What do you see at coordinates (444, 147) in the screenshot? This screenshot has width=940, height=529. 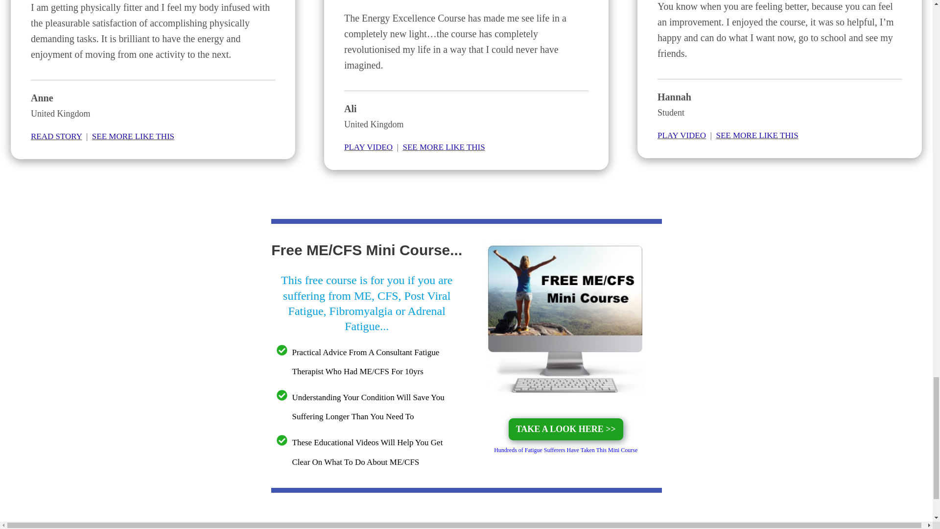 I see `SEE MORE LIKE THIS` at bounding box center [444, 147].